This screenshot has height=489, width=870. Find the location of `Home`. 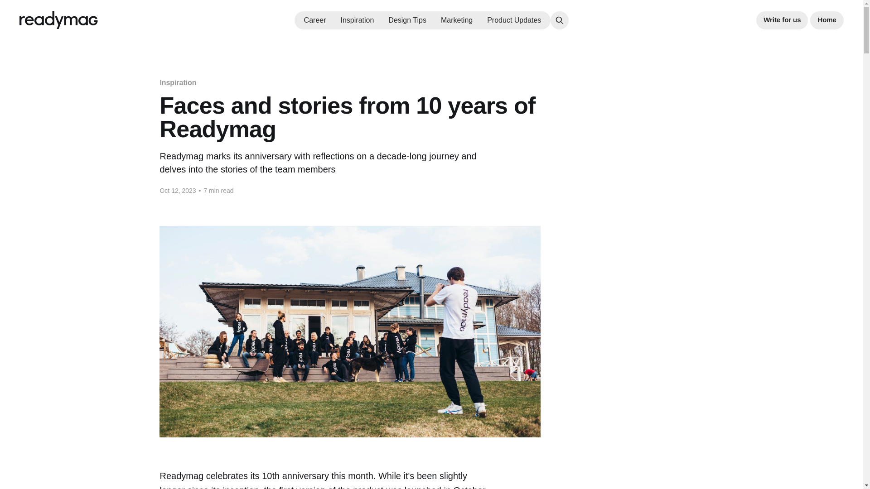

Home is located at coordinates (826, 19).